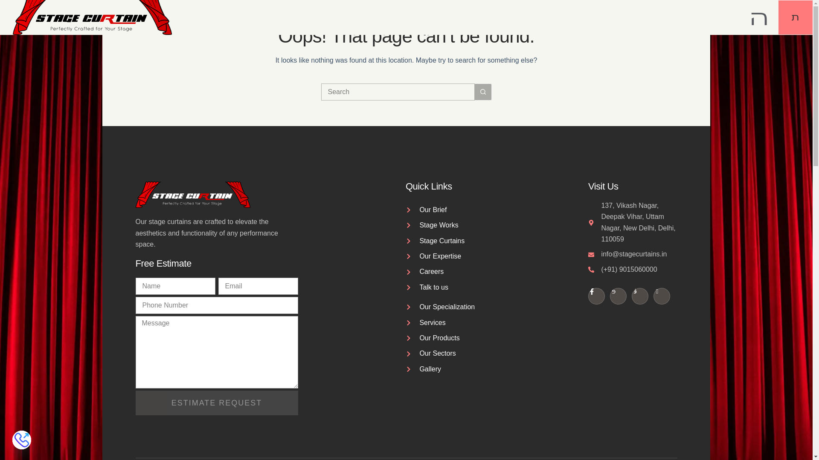 The width and height of the screenshot is (819, 460). What do you see at coordinates (460, 256) in the screenshot?
I see `Our Expertise` at bounding box center [460, 256].